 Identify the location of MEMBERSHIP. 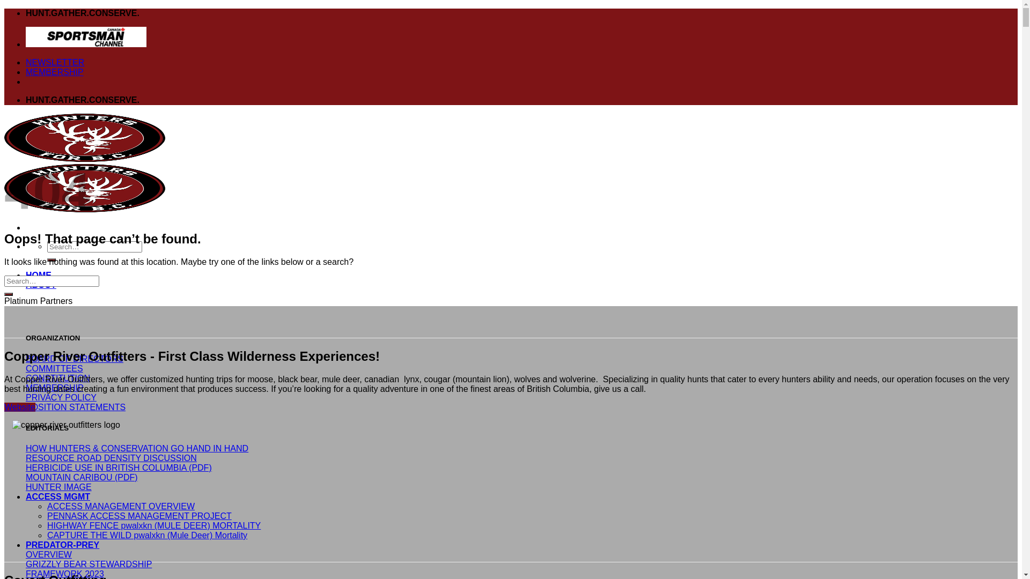
(55, 72).